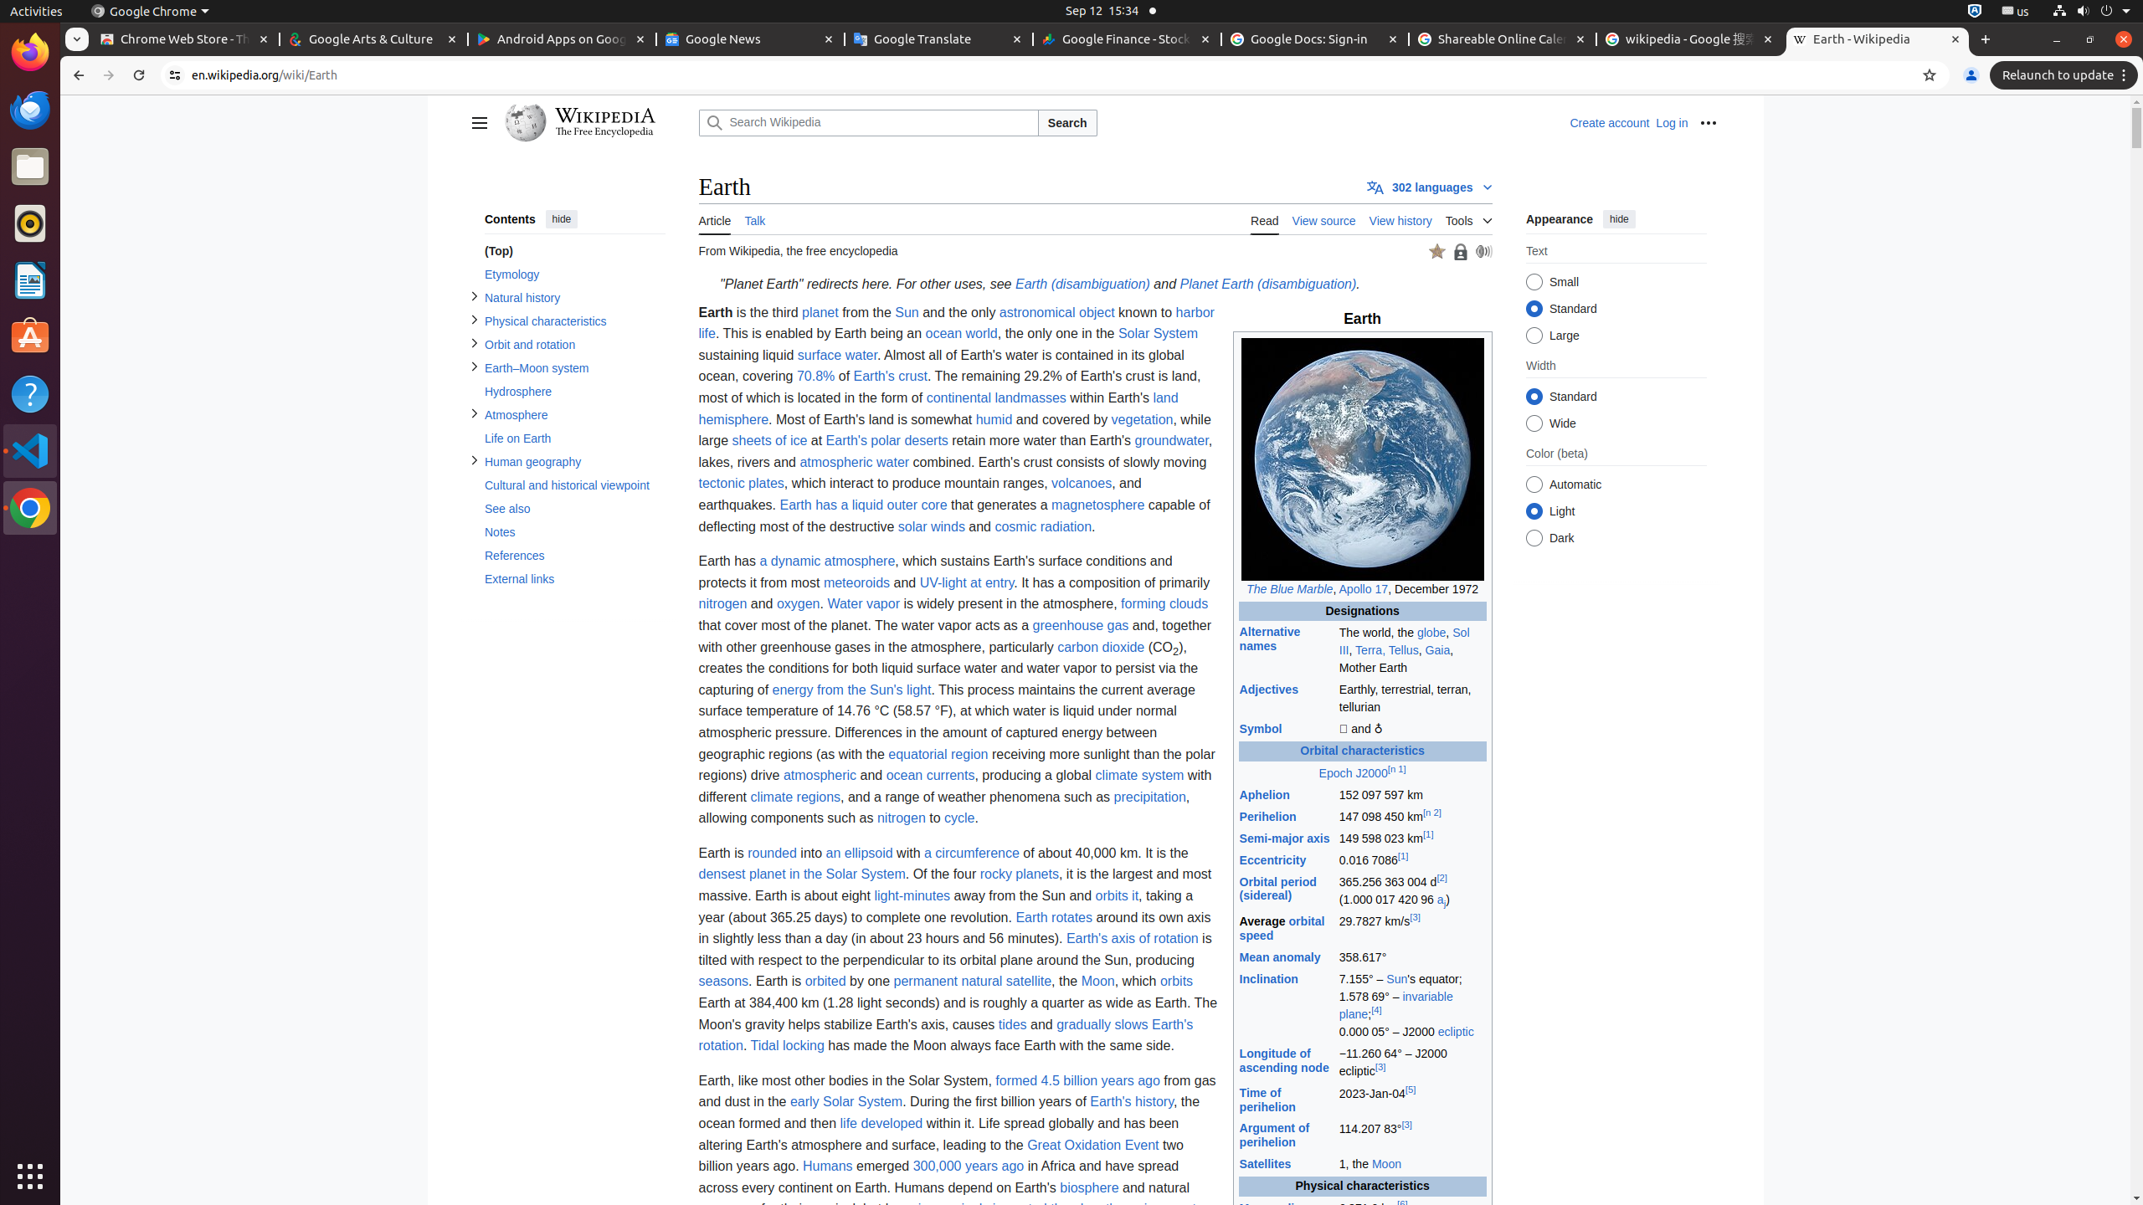 Image resolution: width=2143 pixels, height=1205 pixels. What do you see at coordinates (864, 505) in the screenshot?
I see `Earth has a liquid outer core` at bounding box center [864, 505].